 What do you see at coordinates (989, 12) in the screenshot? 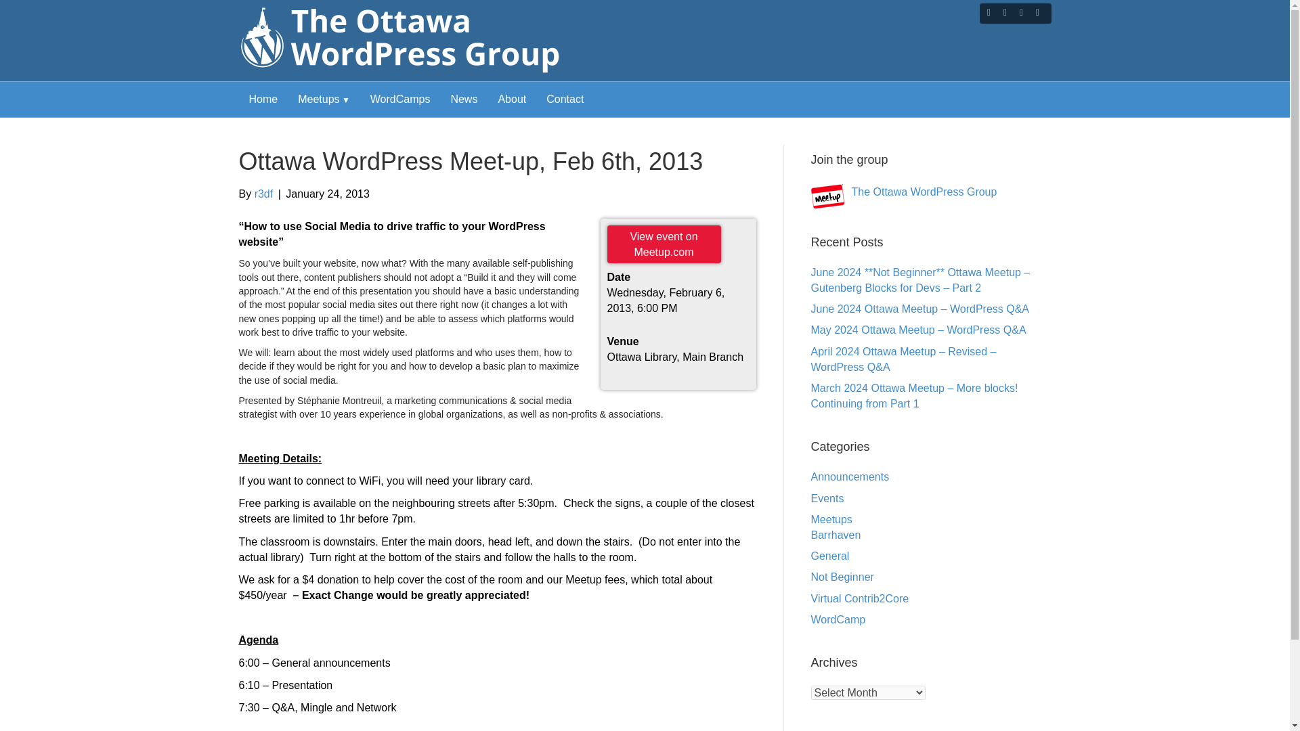
I see `Facebook` at bounding box center [989, 12].